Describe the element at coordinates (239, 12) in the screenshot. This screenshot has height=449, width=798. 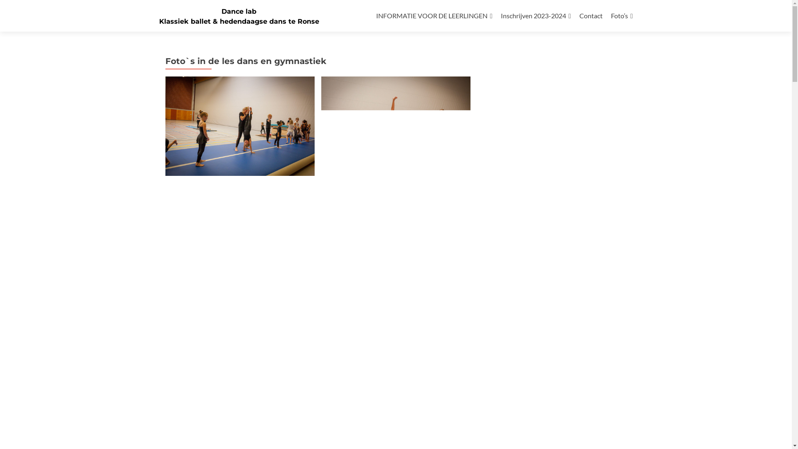
I see `Dance lab` at that location.